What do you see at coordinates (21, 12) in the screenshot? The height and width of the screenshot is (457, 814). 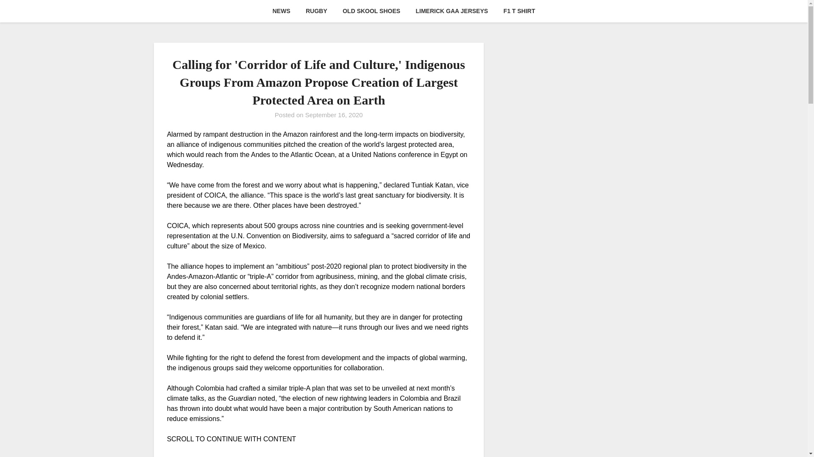 I see `Search` at bounding box center [21, 12].